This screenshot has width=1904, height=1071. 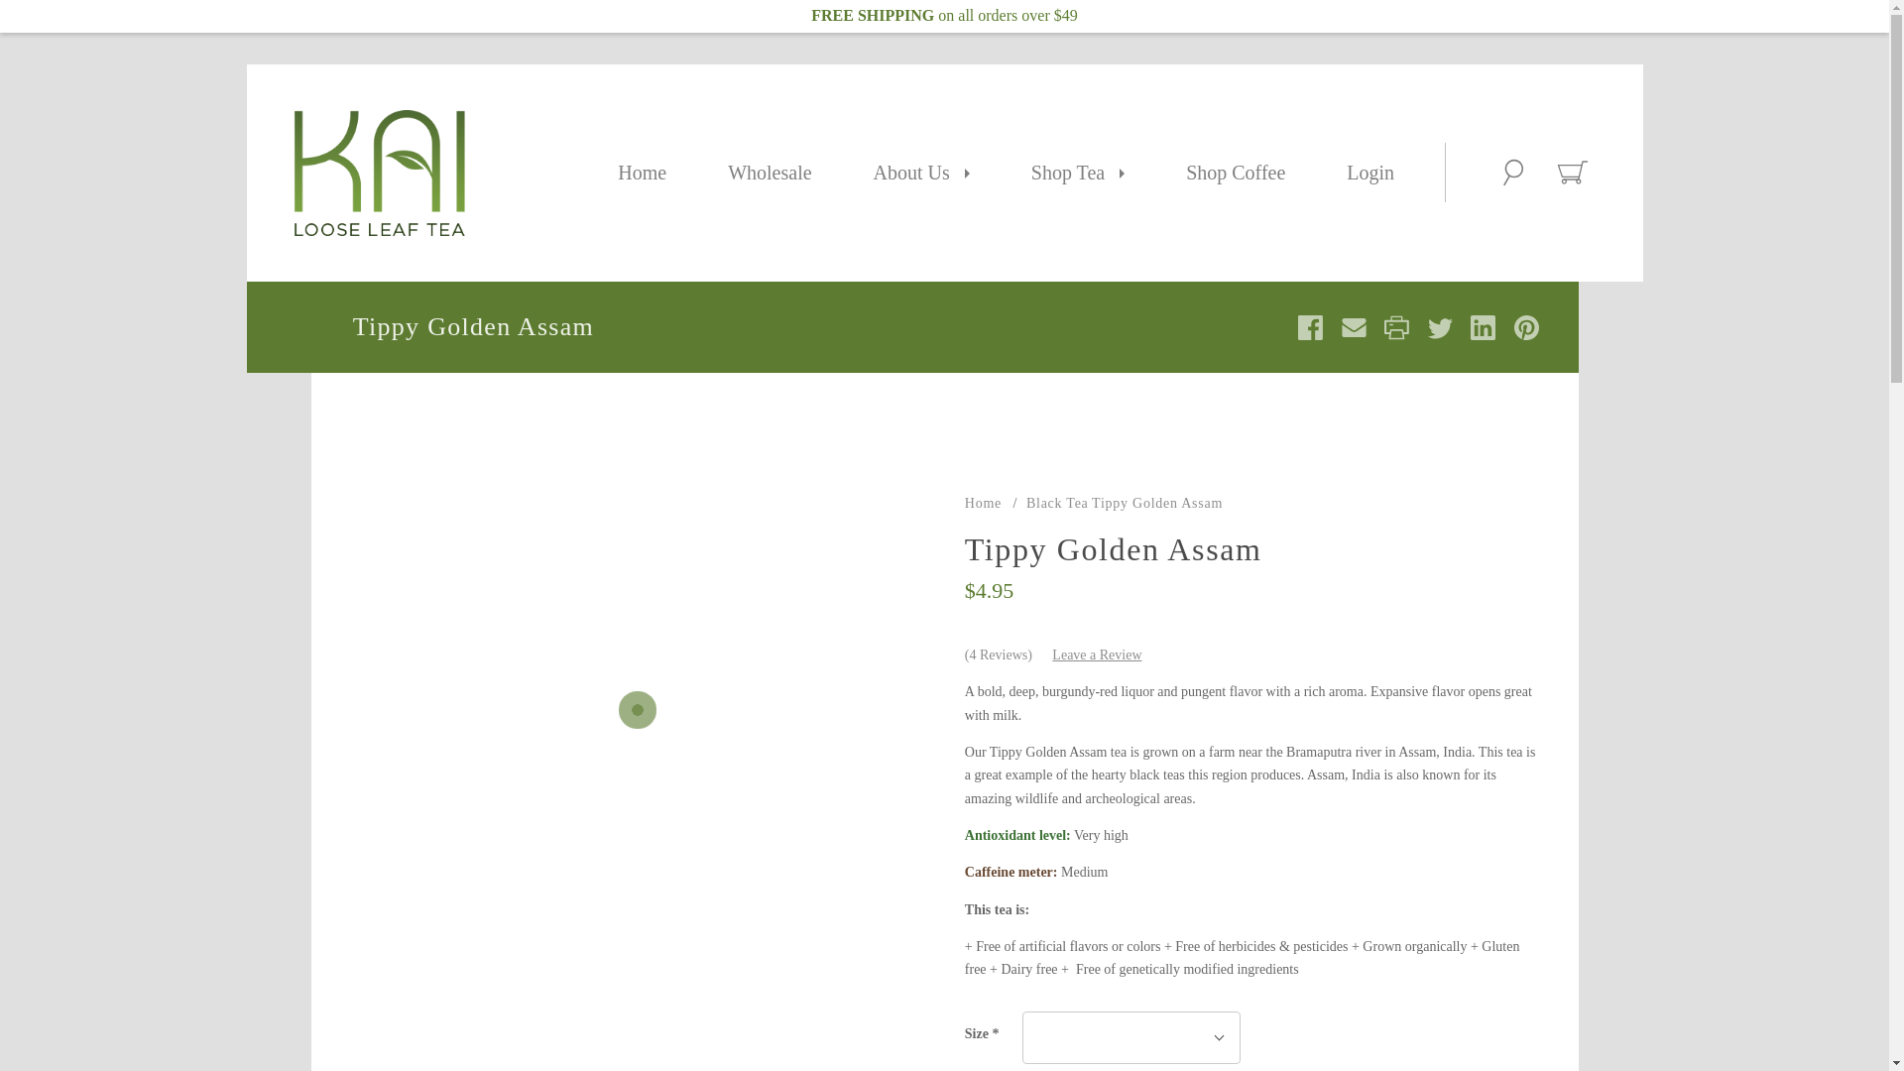 I want to click on About Us, so click(x=921, y=173).